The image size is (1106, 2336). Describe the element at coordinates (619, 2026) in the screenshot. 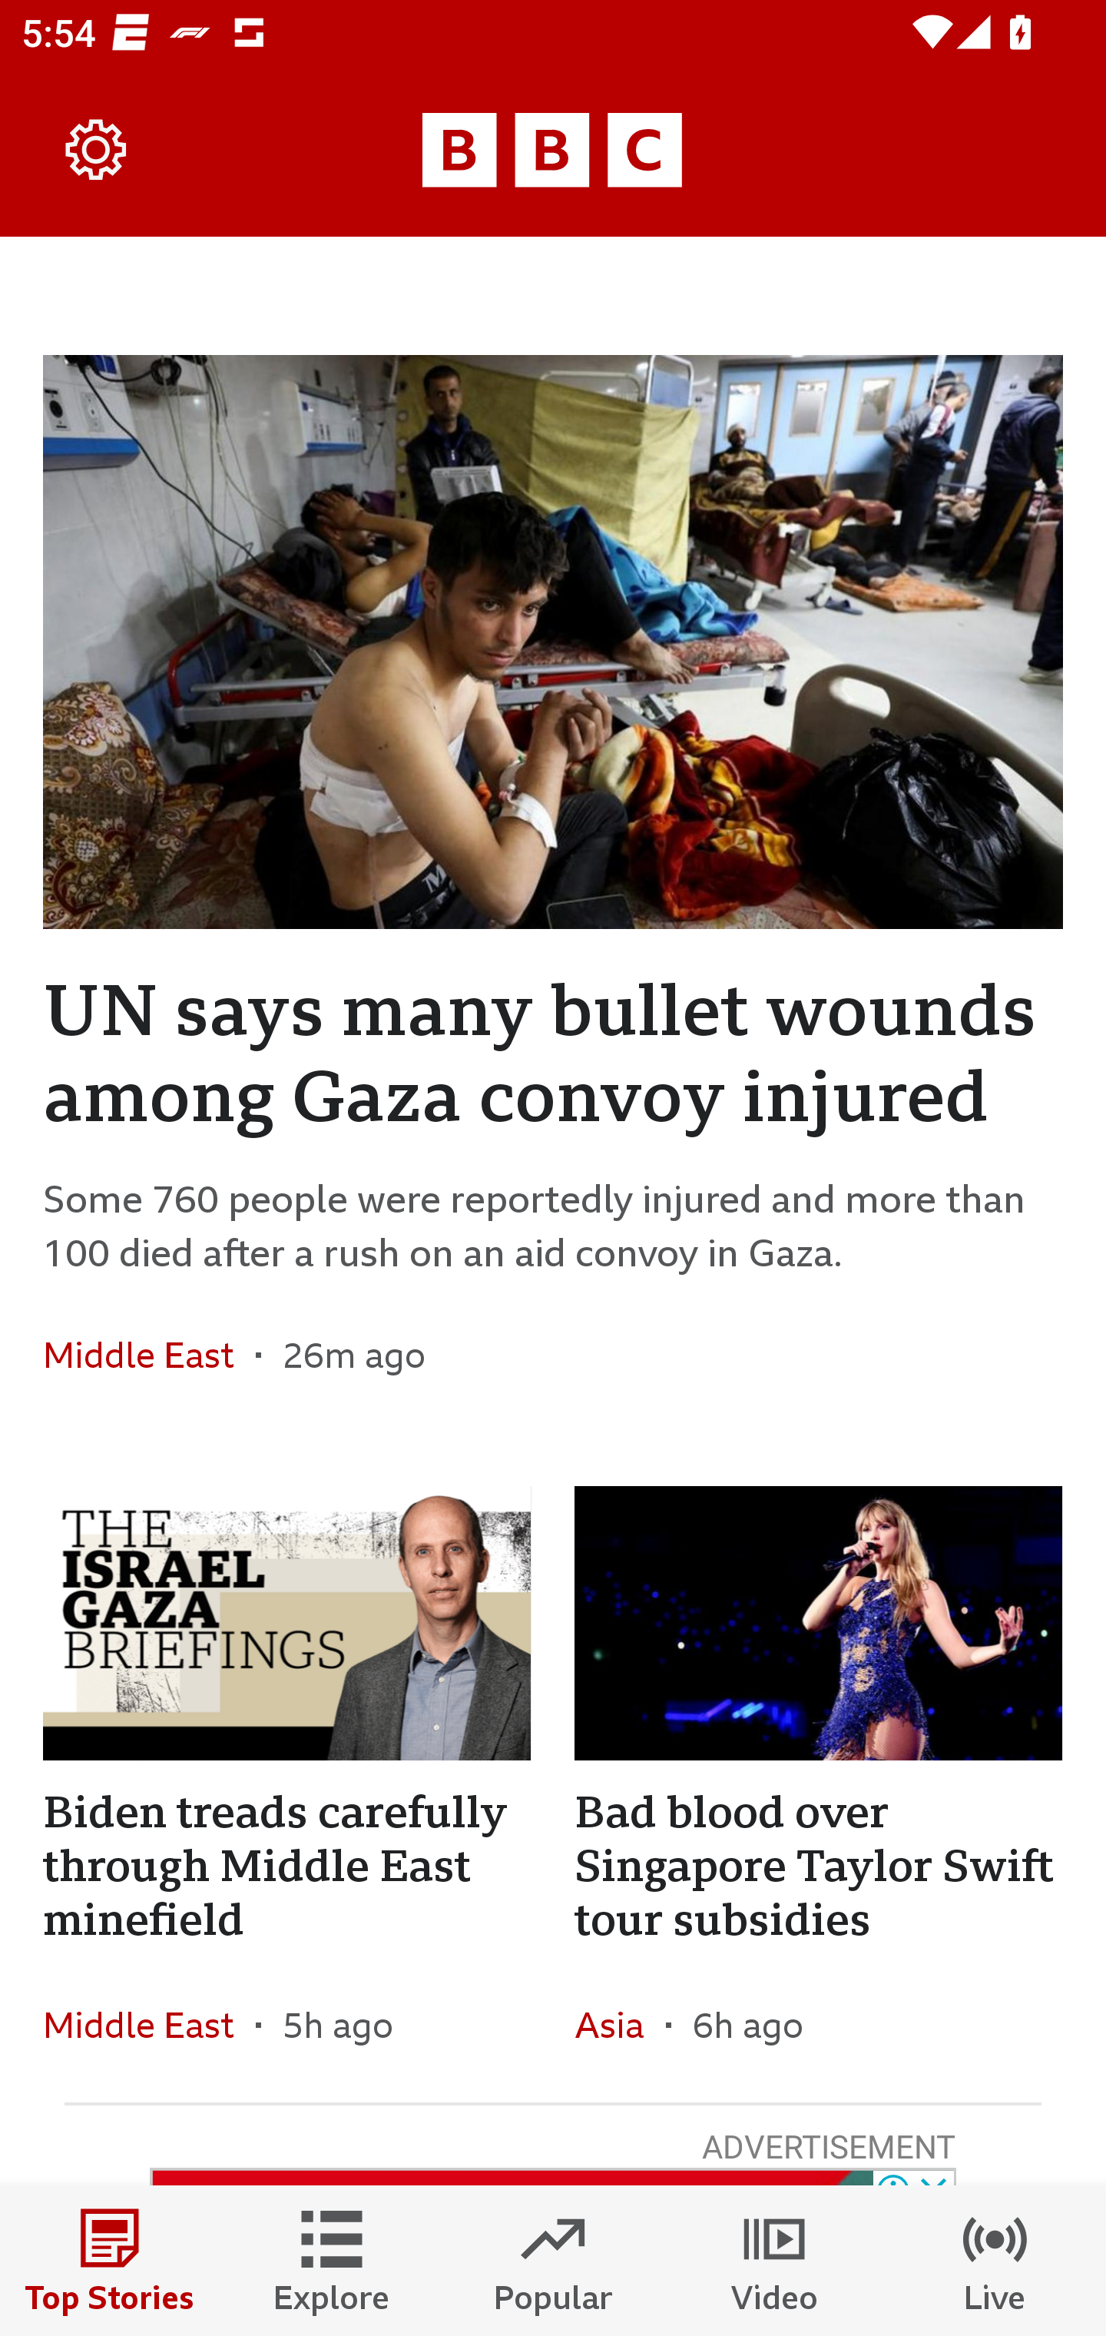

I see `Asia In the section Asia` at that location.